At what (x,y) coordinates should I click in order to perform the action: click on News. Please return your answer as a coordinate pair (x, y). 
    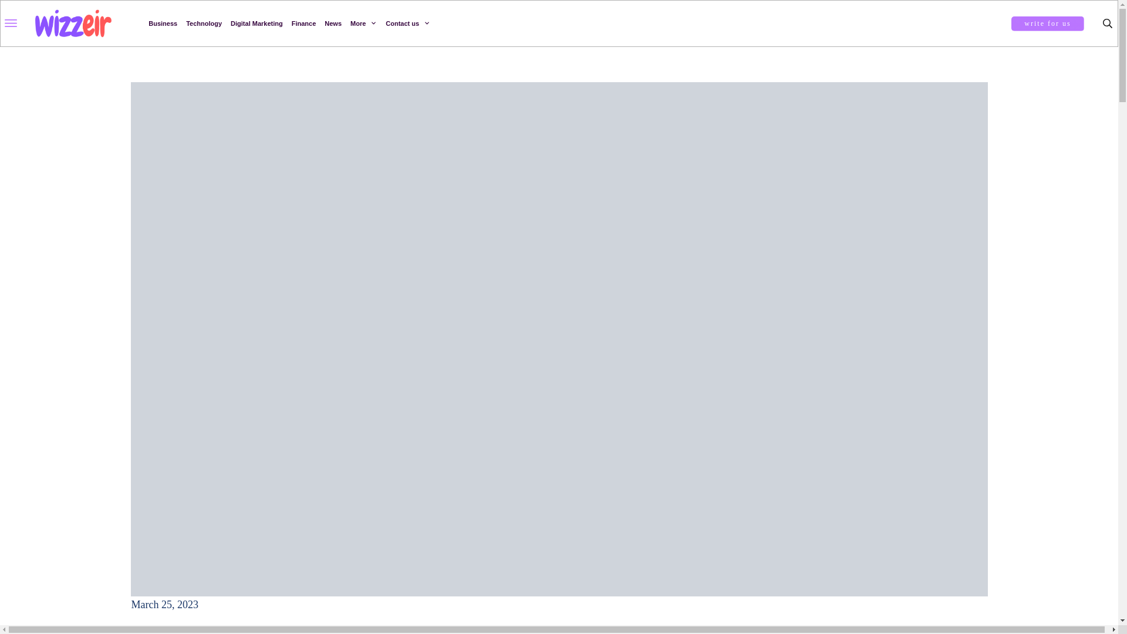
    Looking at the image, I should click on (332, 23).